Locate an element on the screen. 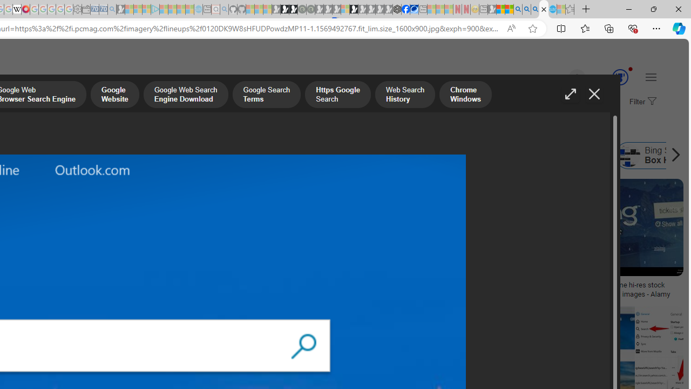  Close image is located at coordinates (594, 94).